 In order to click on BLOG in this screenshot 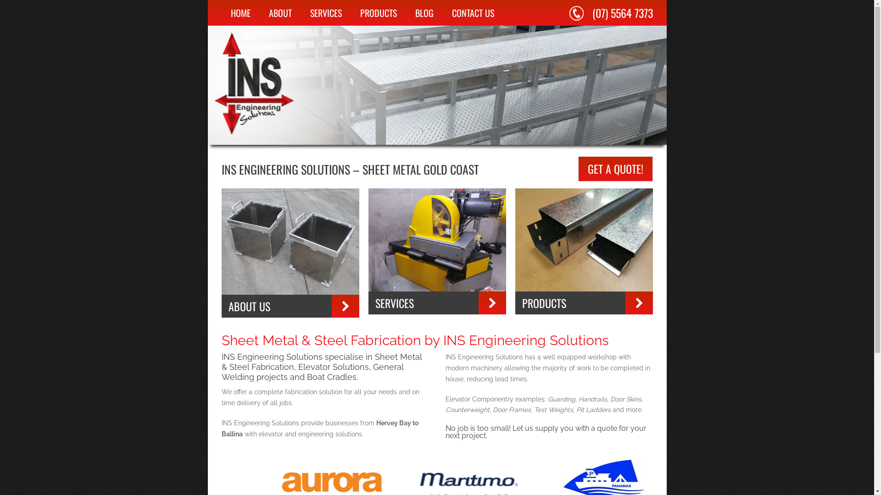, I will do `click(424, 13)`.